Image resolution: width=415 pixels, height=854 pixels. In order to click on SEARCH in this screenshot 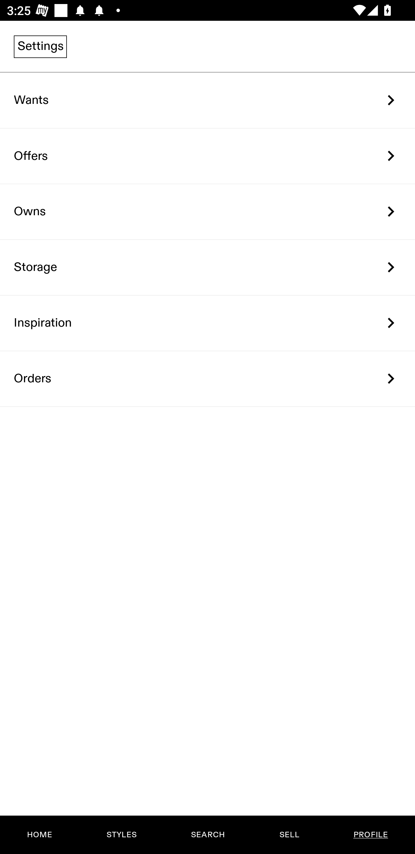, I will do `click(208, 835)`.